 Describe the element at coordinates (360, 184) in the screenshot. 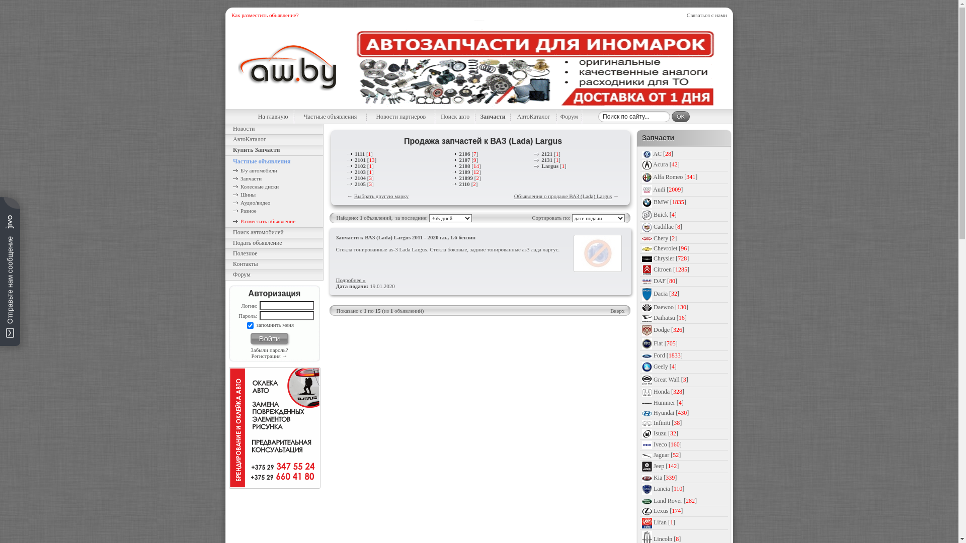

I see `2105 [3]` at that location.